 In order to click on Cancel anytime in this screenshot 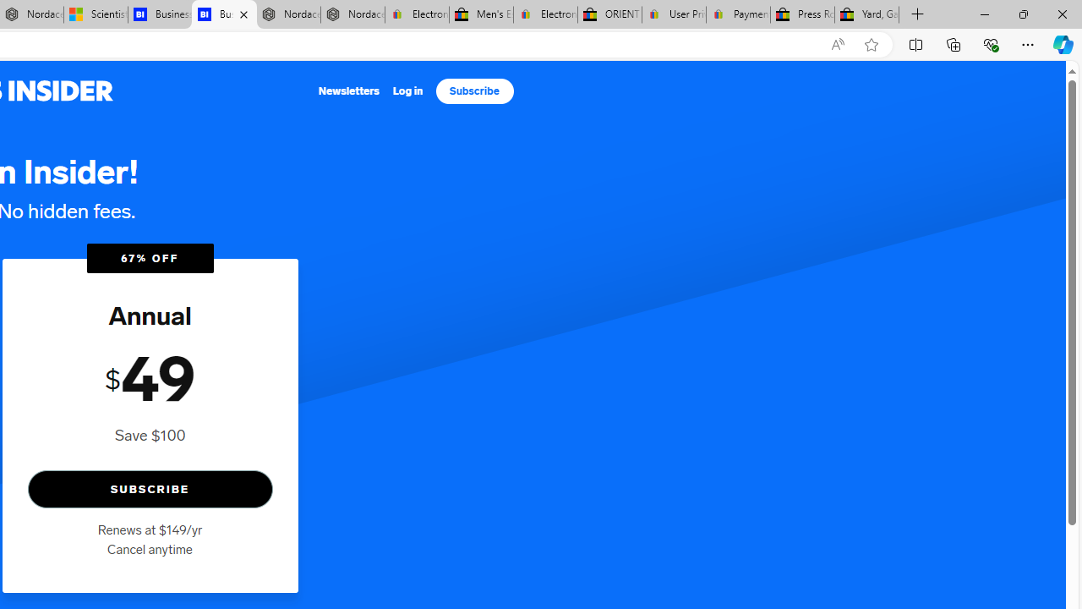, I will do `click(150, 549)`.